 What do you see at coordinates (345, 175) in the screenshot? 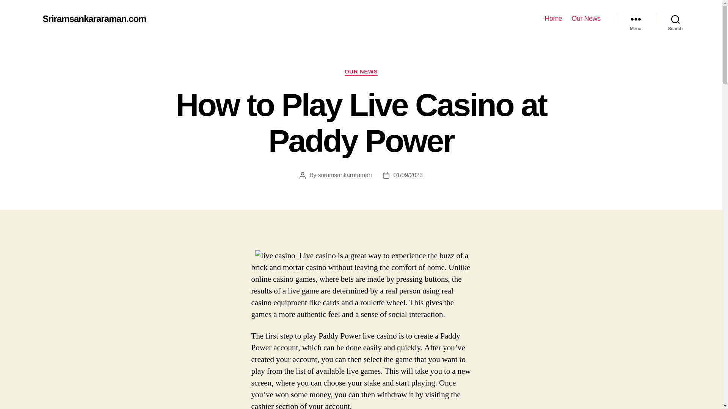
I see `sriramsankararaman` at bounding box center [345, 175].